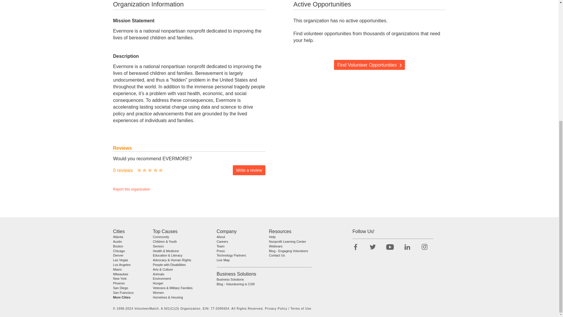  What do you see at coordinates (119, 250) in the screenshot?
I see `Chicago` at bounding box center [119, 250].